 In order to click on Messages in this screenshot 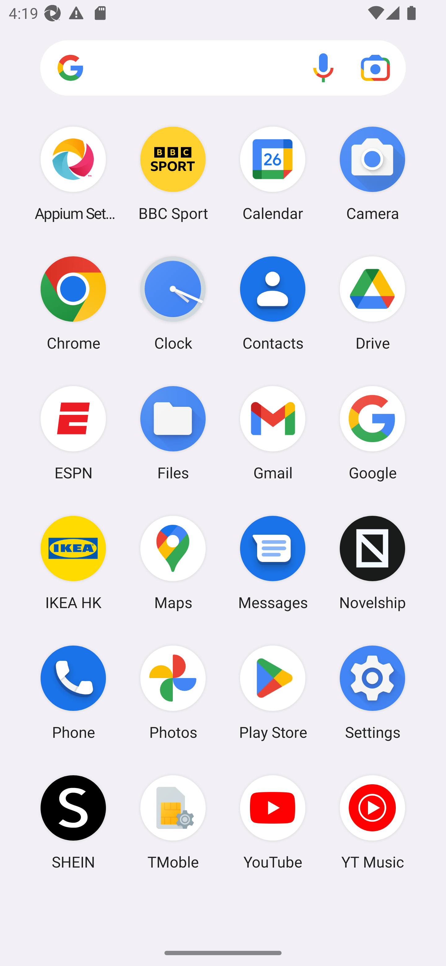, I will do `click(273, 563)`.